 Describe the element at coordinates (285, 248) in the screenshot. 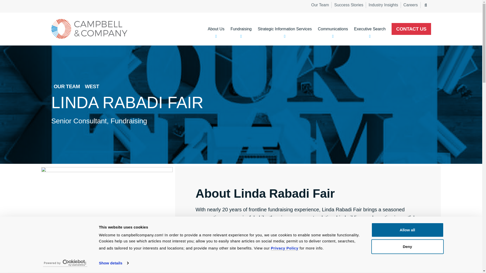

I see `Privacy Policy` at that location.